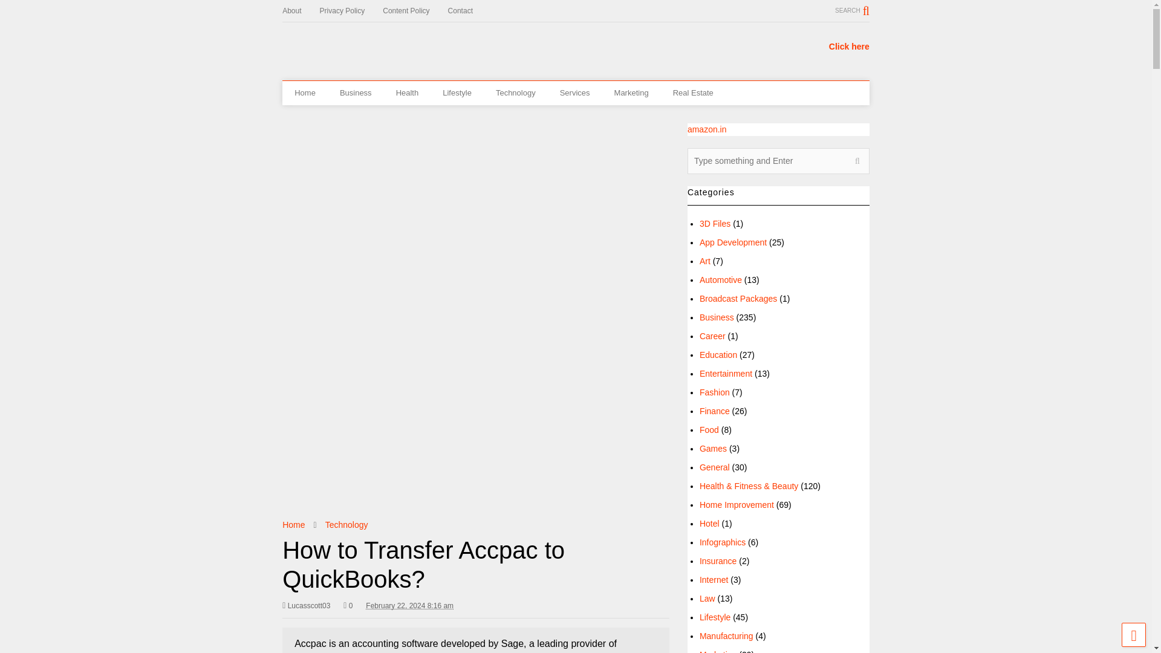 The height and width of the screenshot is (653, 1161). What do you see at coordinates (852, 10) in the screenshot?
I see `SEARCH` at bounding box center [852, 10].